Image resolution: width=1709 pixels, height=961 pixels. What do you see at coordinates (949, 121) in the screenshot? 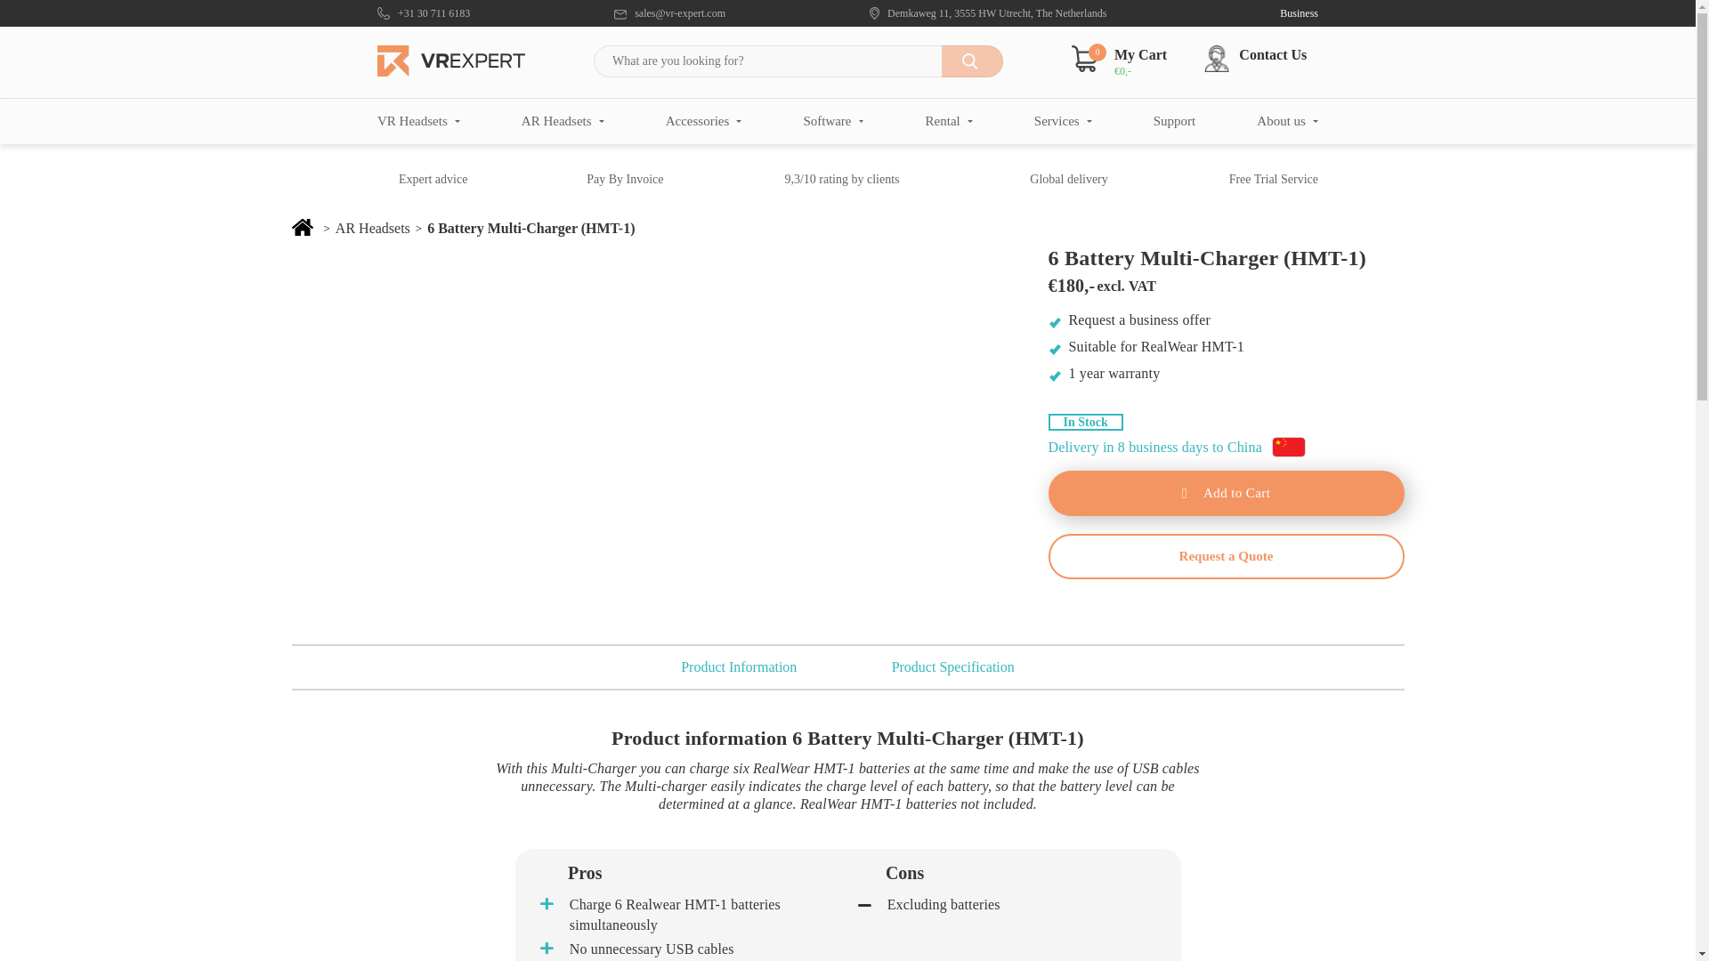
I see `Rental` at bounding box center [949, 121].